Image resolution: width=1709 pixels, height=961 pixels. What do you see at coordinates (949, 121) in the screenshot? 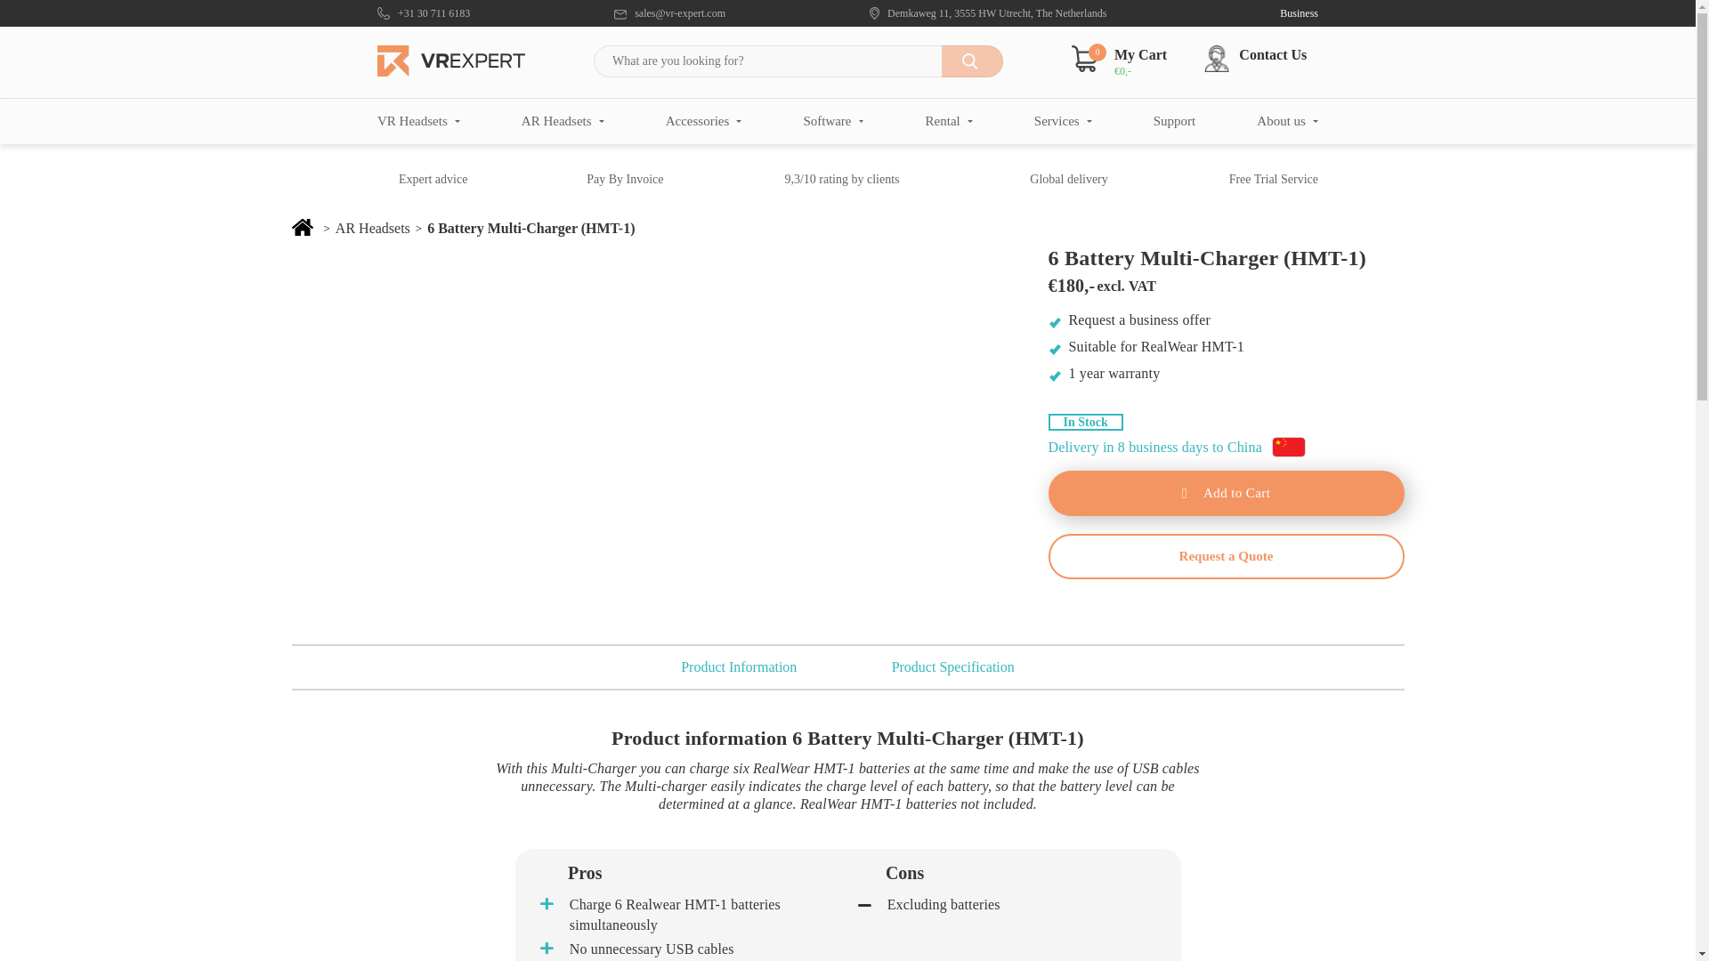
I see `Rental` at bounding box center [949, 121].